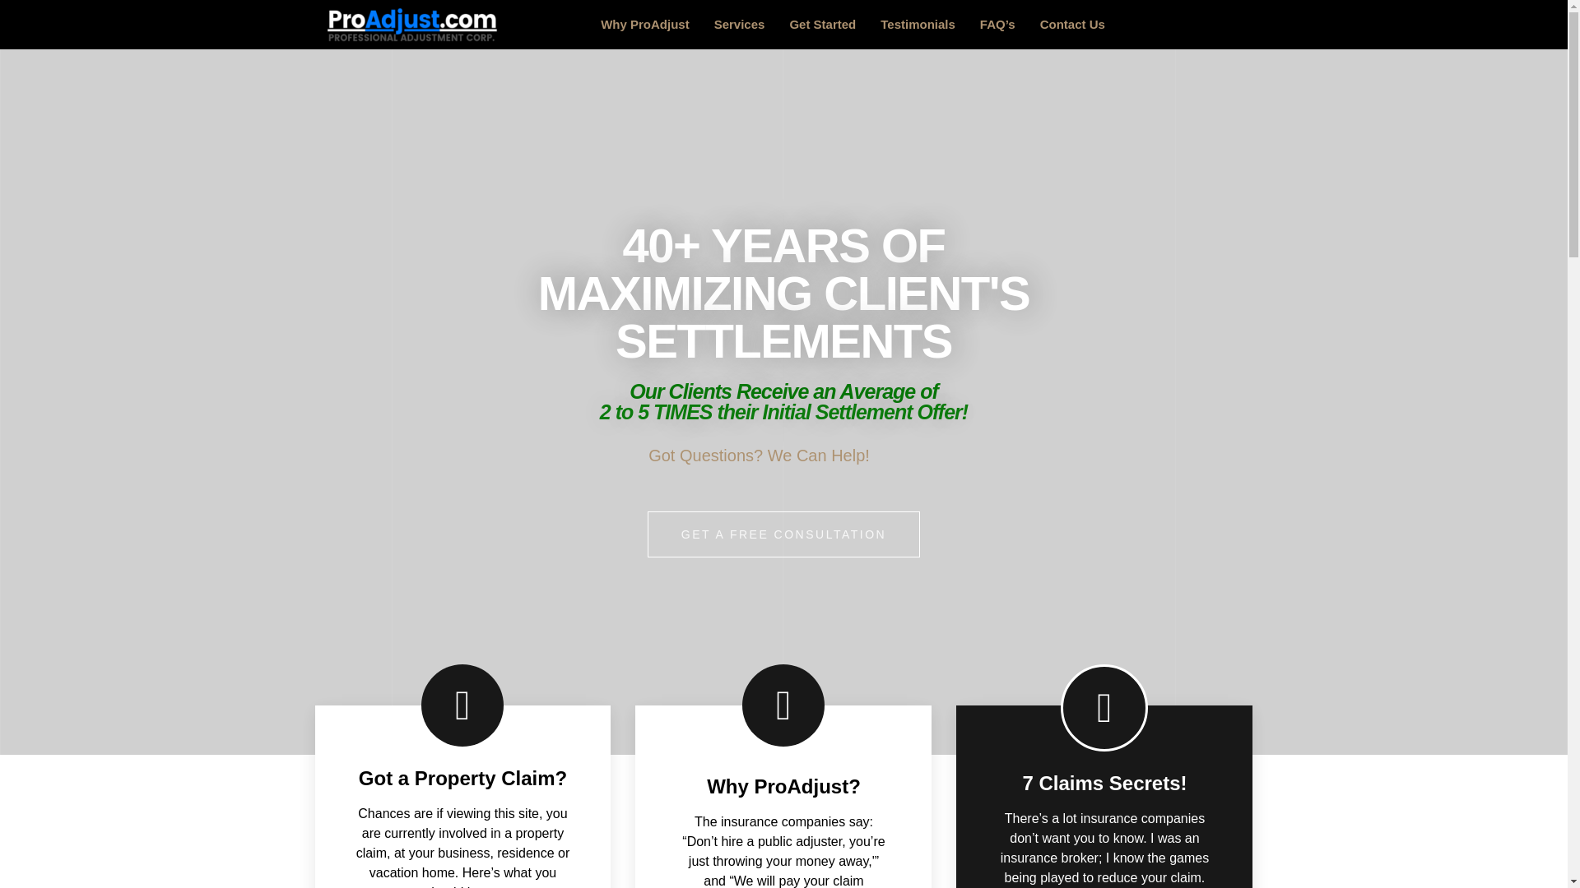 This screenshot has height=888, width=1580. I want to click on GET A FREE CONSULTATION, so click(783, 534).